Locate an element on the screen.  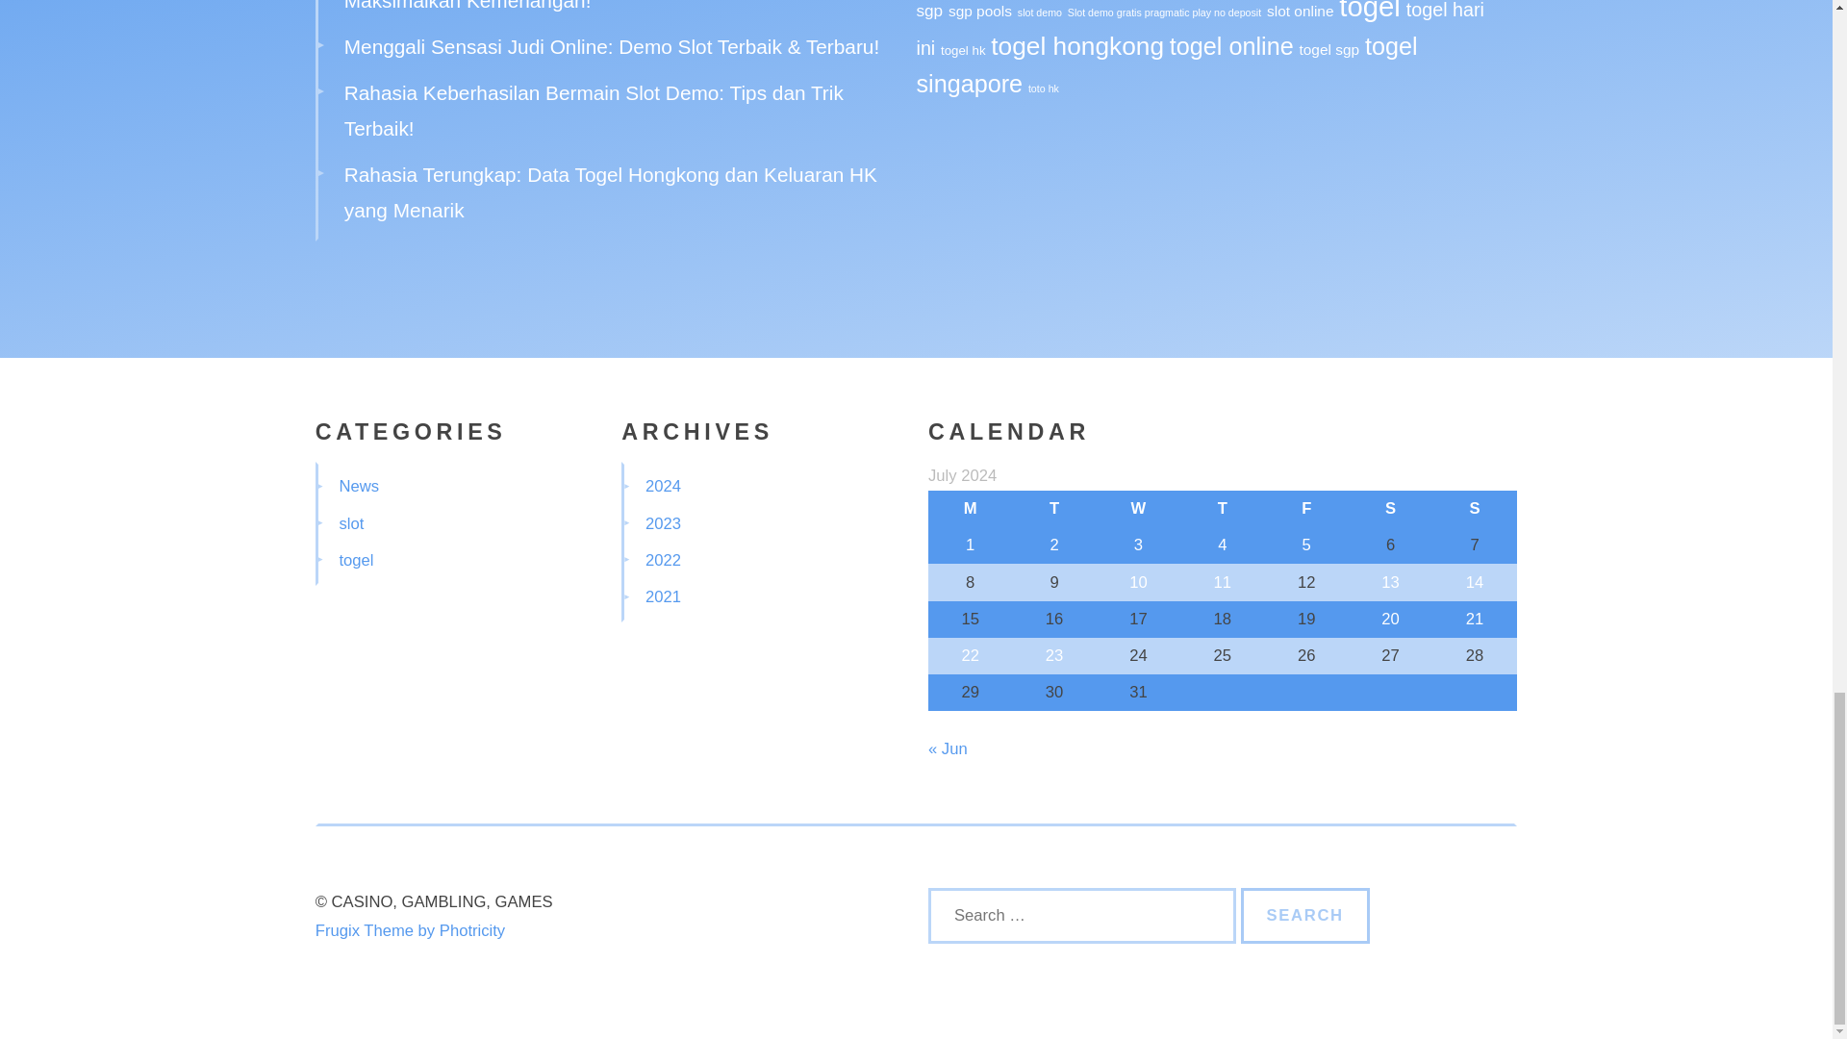
Search is located at coordinates (1305, 916).